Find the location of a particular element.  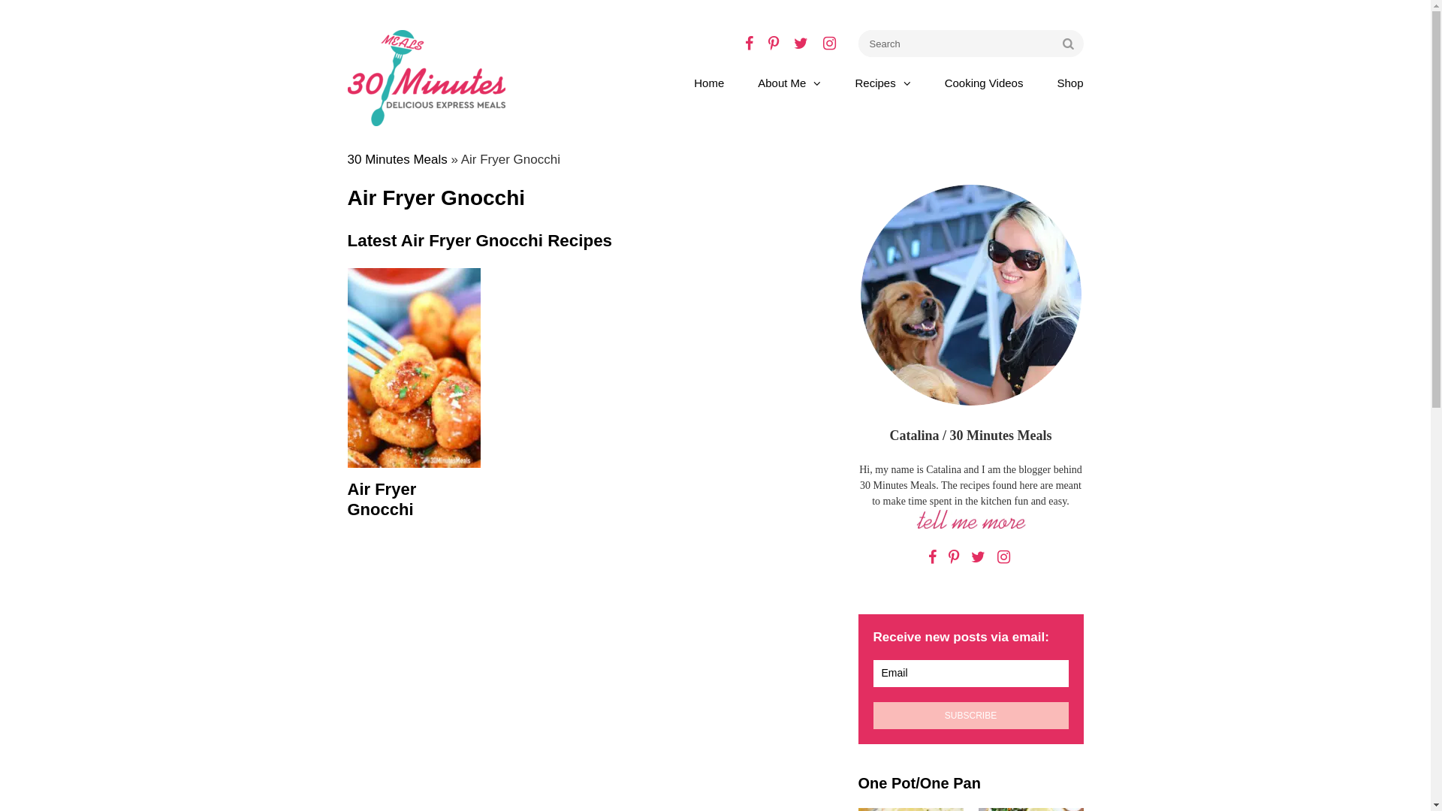

Facebook is located at coordinates (749, 44).